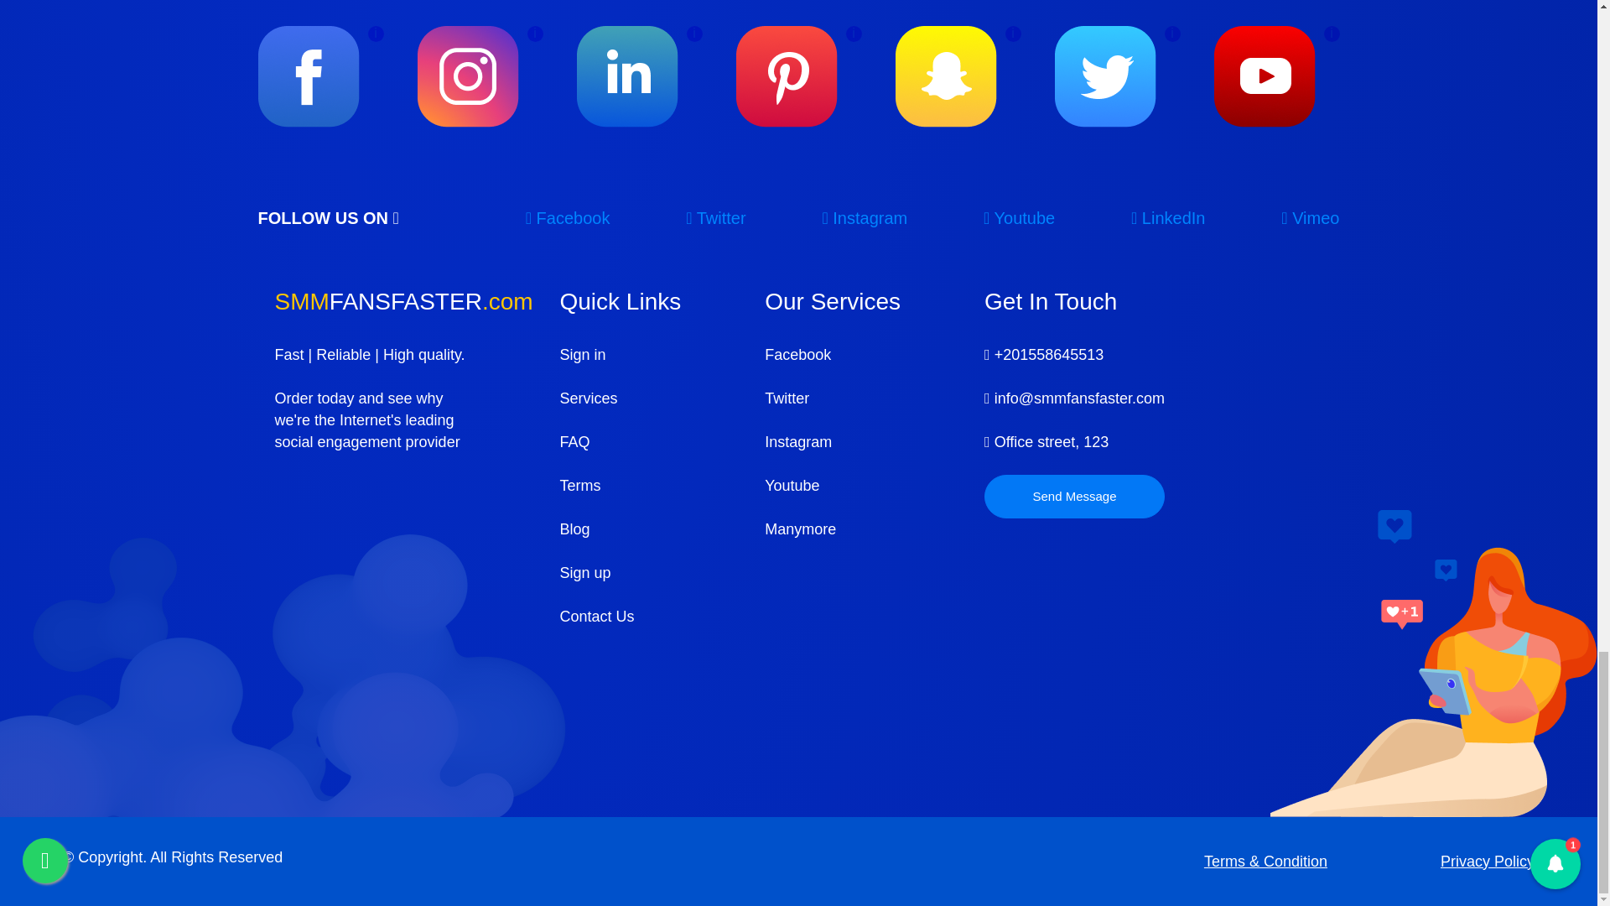  I want to click on Services, so click(621, 398).